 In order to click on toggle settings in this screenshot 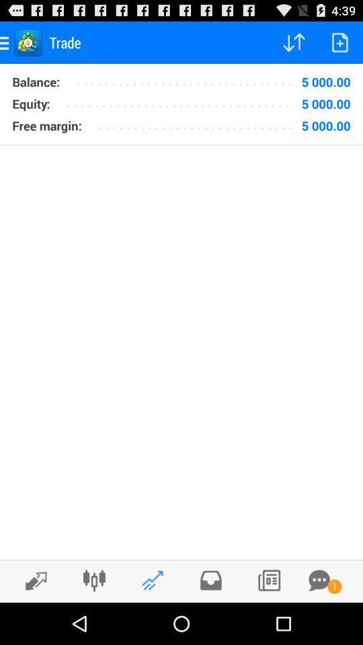, I will do `click(94, 580)`.